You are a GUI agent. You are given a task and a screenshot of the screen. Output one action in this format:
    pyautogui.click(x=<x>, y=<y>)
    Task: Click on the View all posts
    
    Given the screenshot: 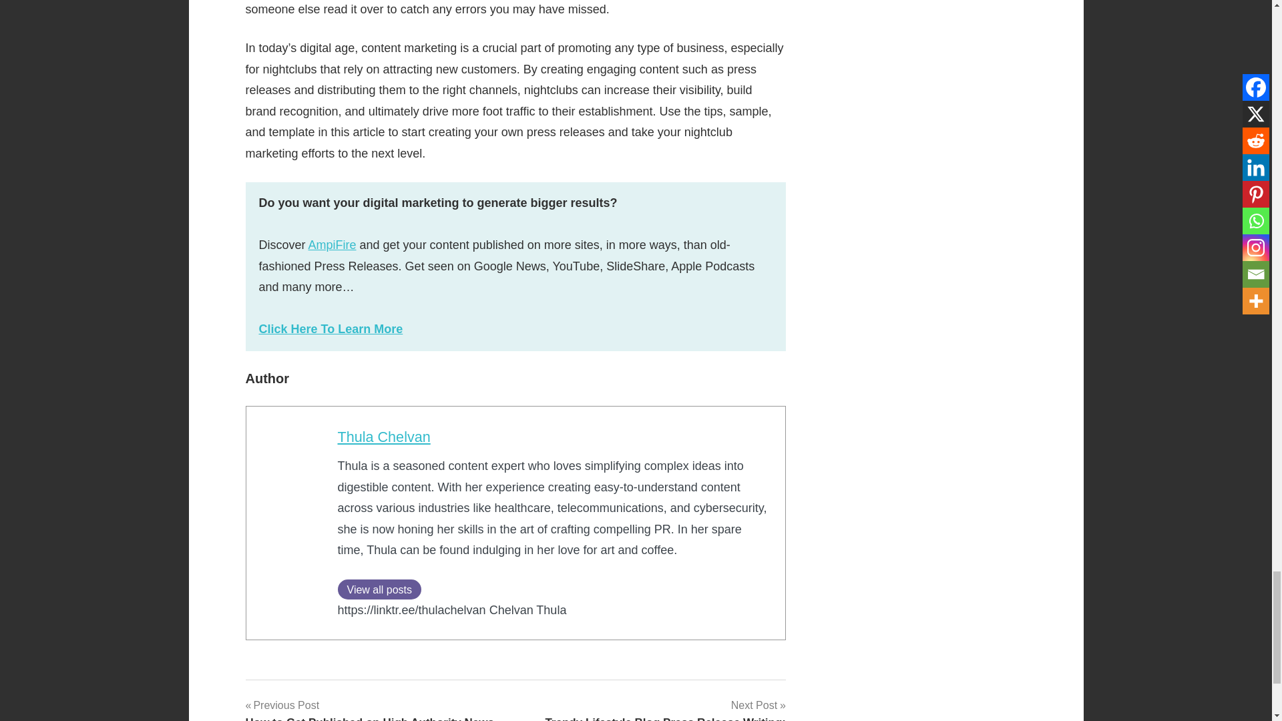 What is the action you would take?
    pyautogui.click(x=379, y=589)
    